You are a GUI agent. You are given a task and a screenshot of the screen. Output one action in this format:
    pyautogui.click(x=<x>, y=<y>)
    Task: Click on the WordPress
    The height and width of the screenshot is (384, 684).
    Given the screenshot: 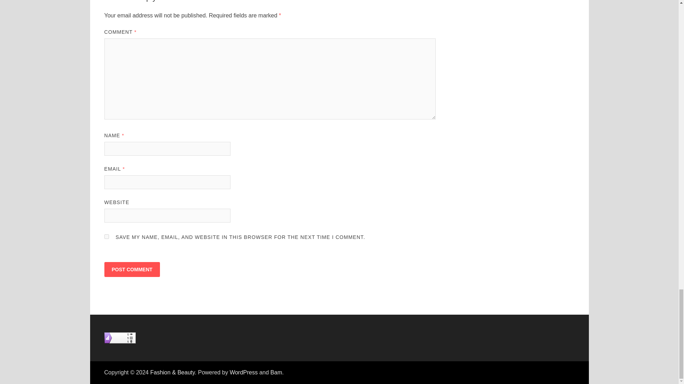 What is the action you would take?
    pyautogui.click(x=244, y=372)
    